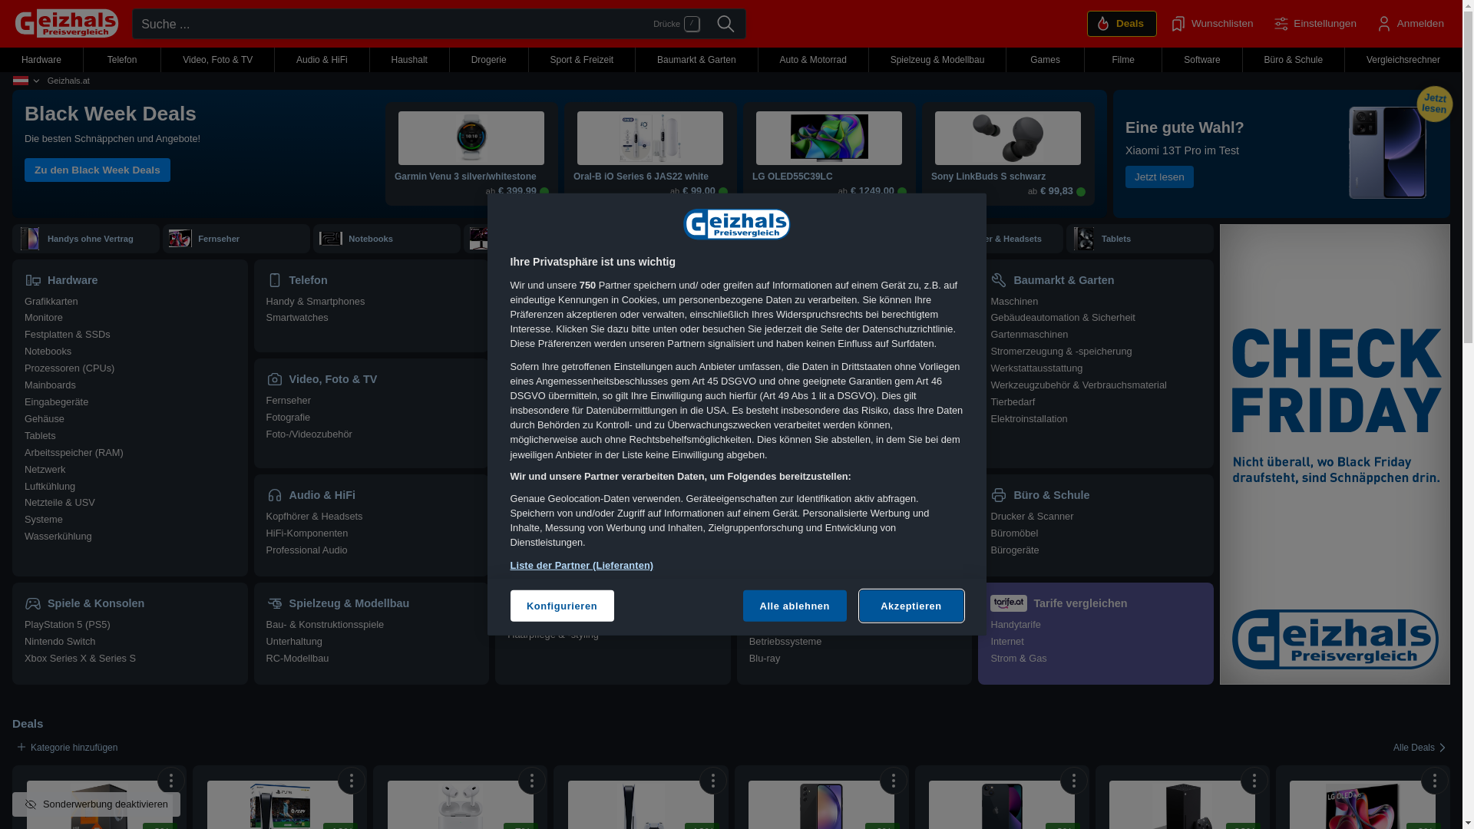  What do you see at coordinates (74, 453) in the screenshot?
I see `Arbeitsspeicher (RAM)` at bounding box center [74, 453].